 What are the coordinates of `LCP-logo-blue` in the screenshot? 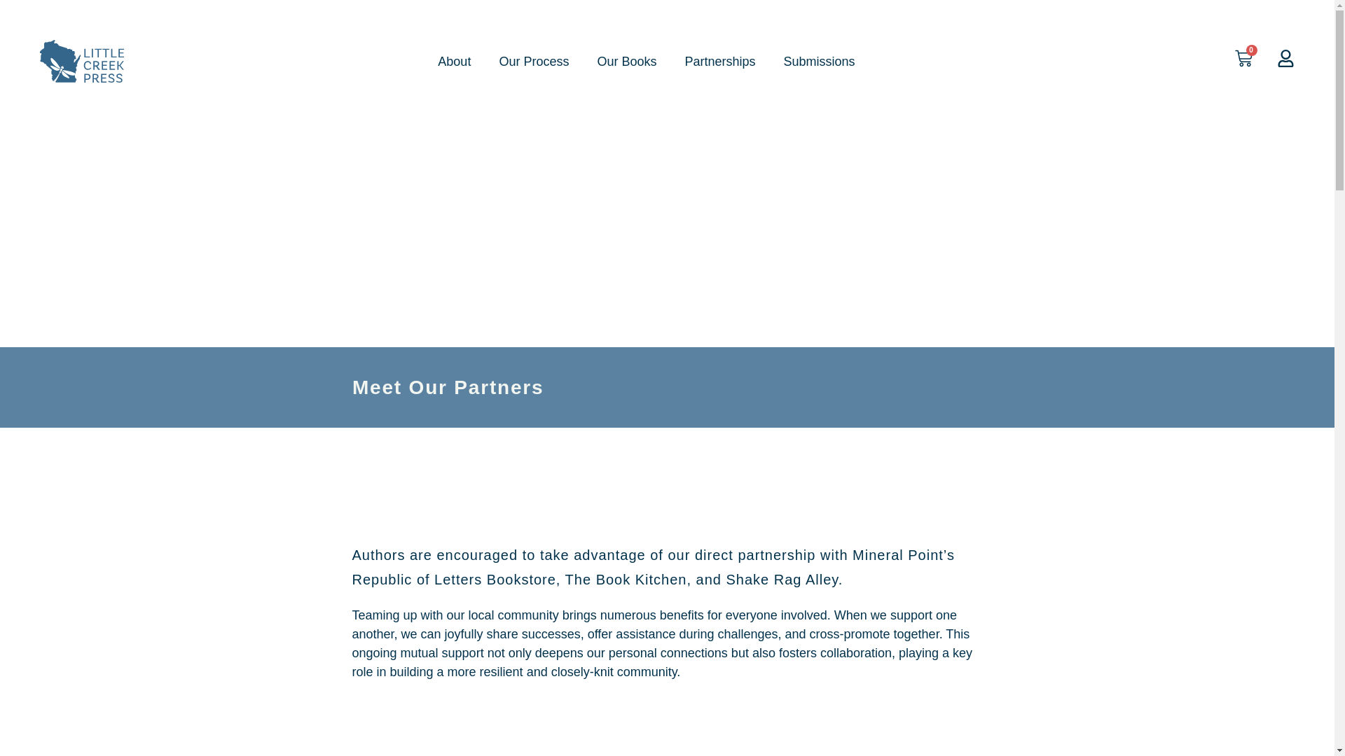 It's located at (81, 61).